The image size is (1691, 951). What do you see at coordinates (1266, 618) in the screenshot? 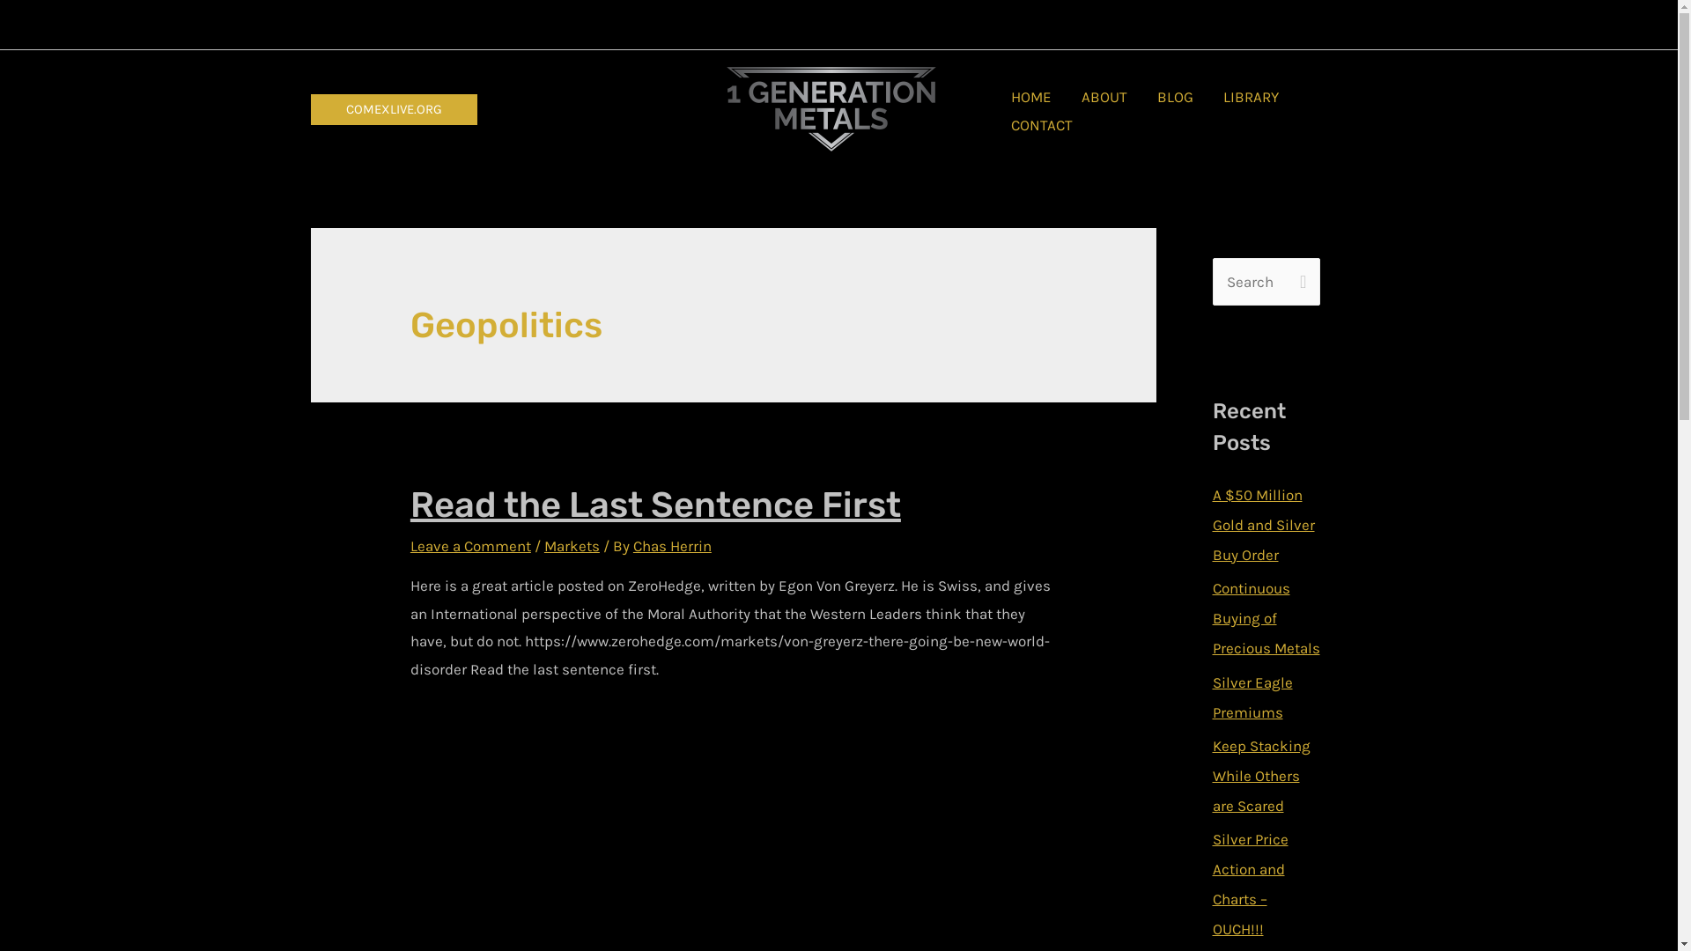
I see `Continuous Buying of Precious Metals` at bounding box center [1266, 618].